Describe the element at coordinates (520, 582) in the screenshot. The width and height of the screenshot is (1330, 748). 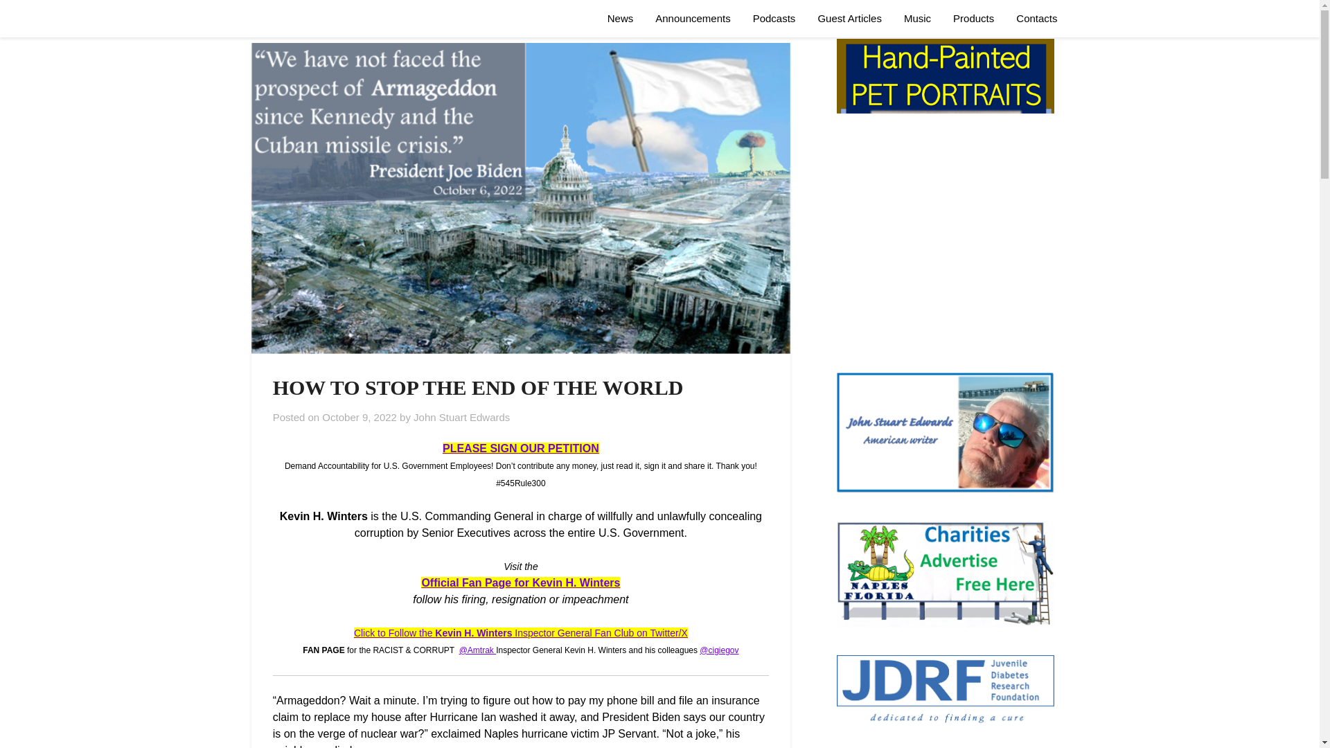
I see `Official Fan Page for Kevin H. Winters` at that location.